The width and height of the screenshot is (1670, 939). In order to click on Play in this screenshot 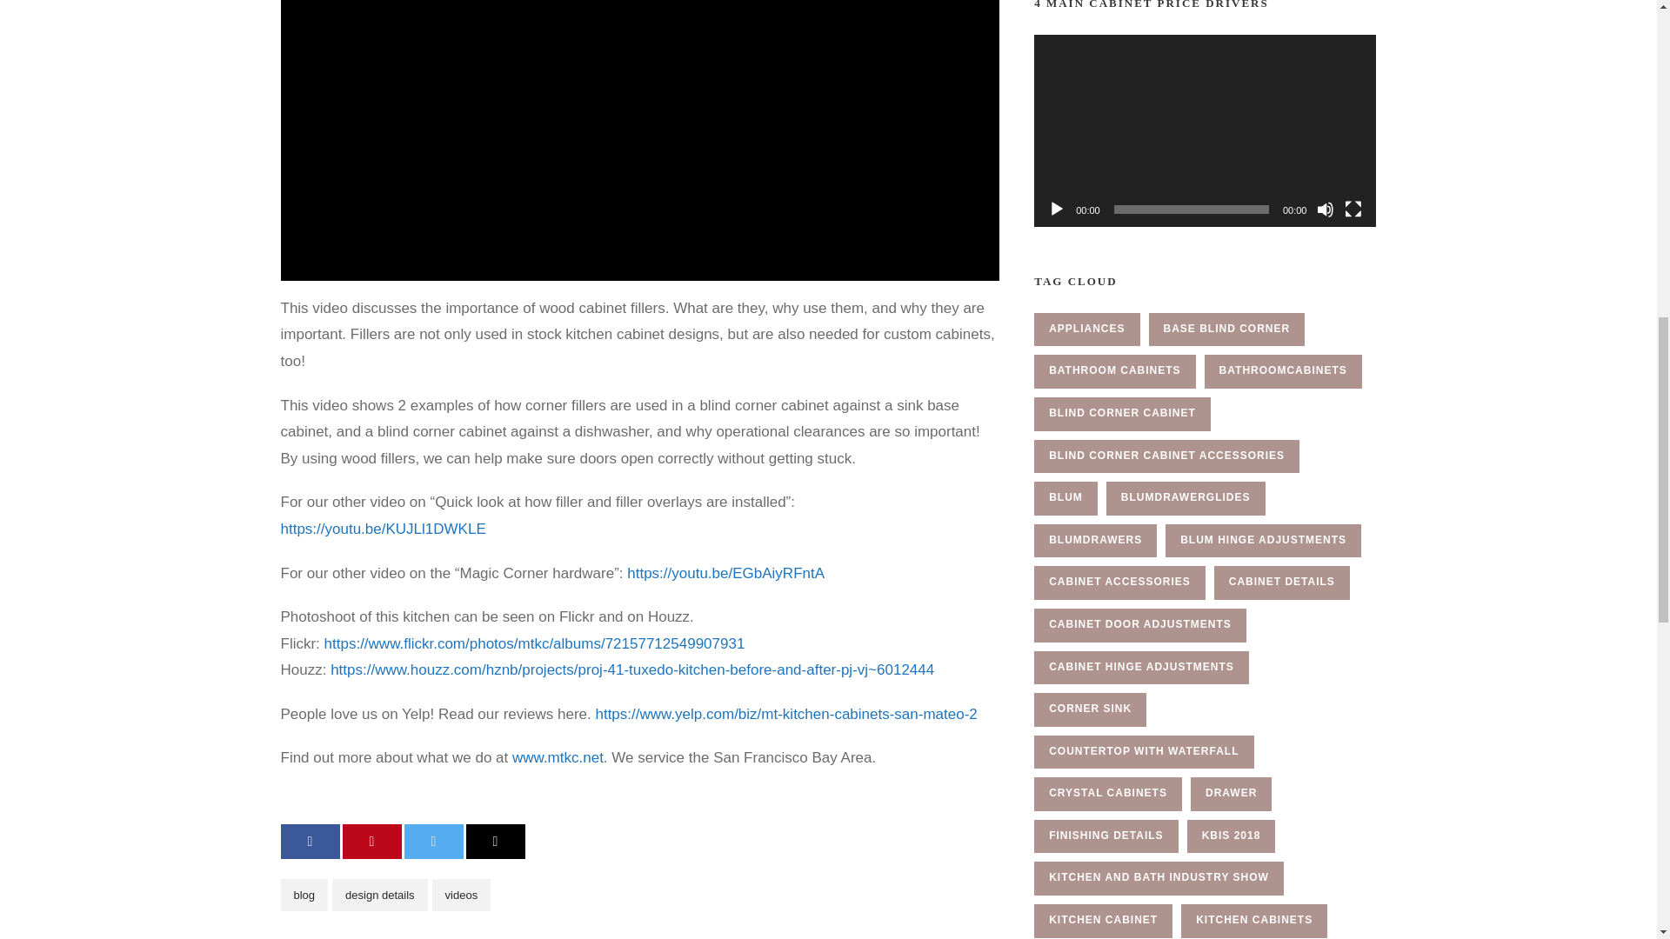, I will do `click(1056, 209)`.